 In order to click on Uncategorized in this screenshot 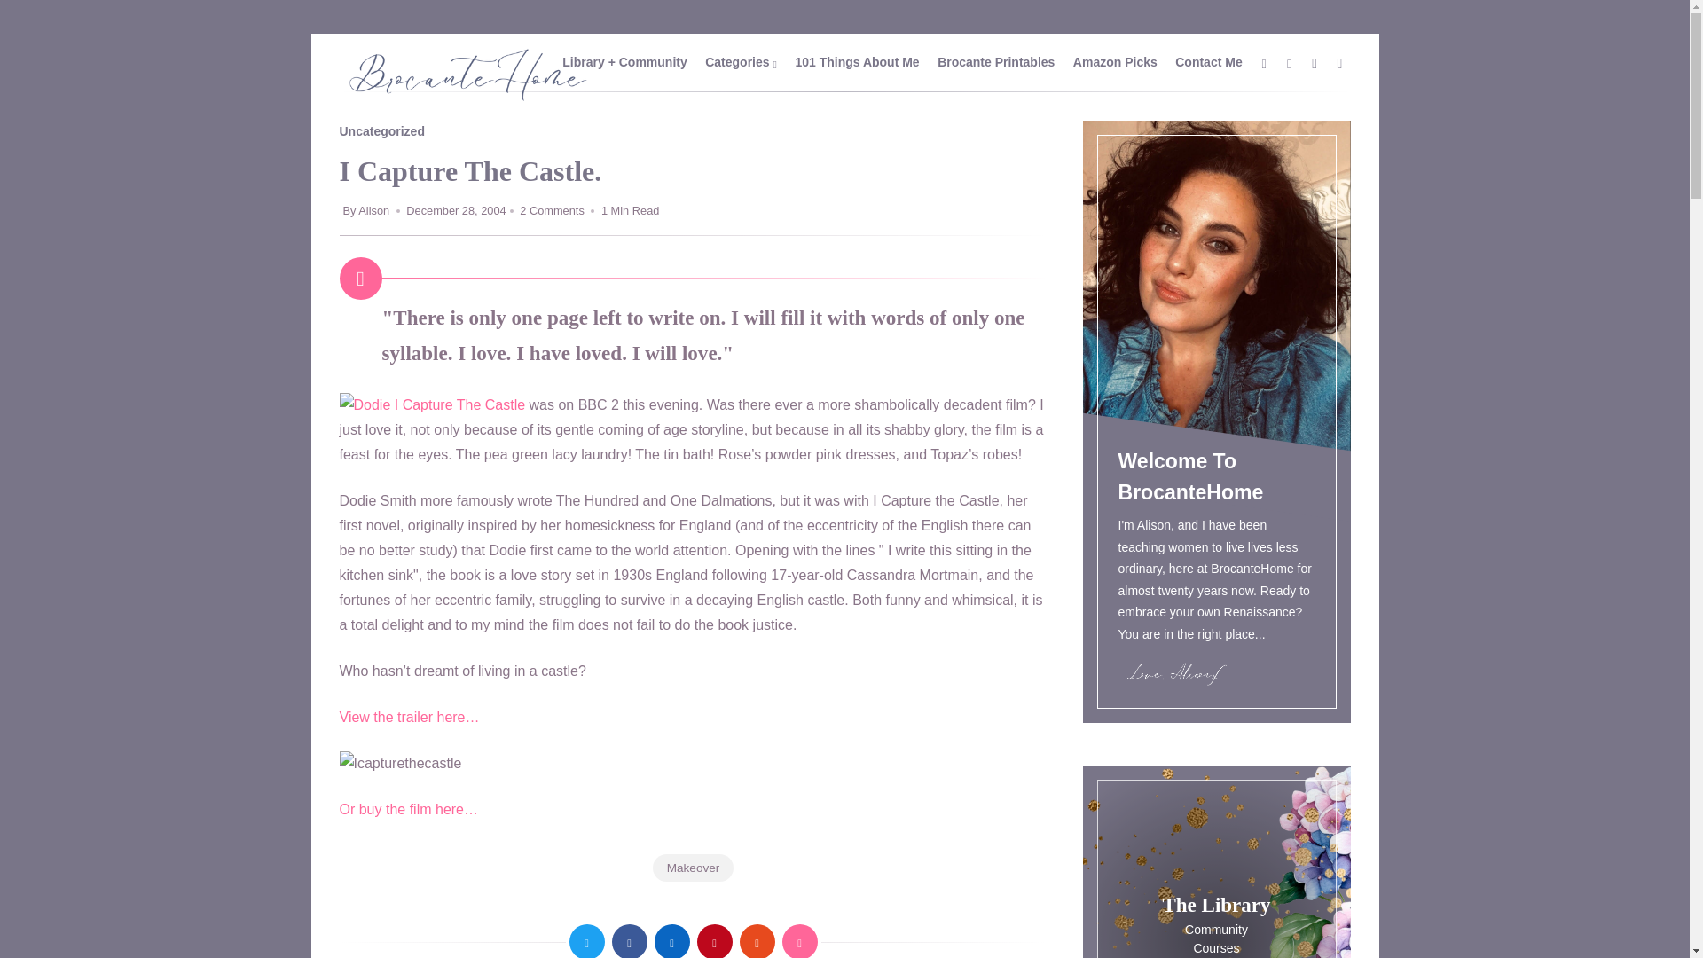, I will do `click(381, 131)`.